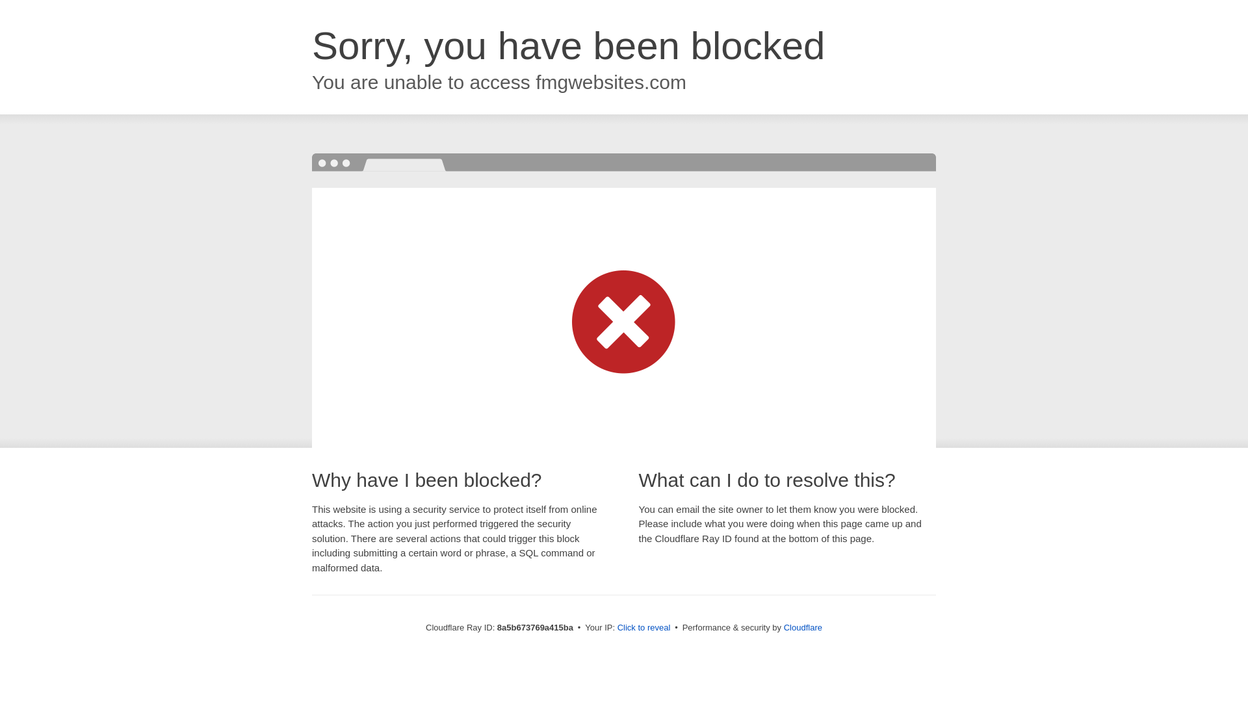  Describe the element at coordinates (644, 628) in the screenshot. I see `Click to reveal` at that location.